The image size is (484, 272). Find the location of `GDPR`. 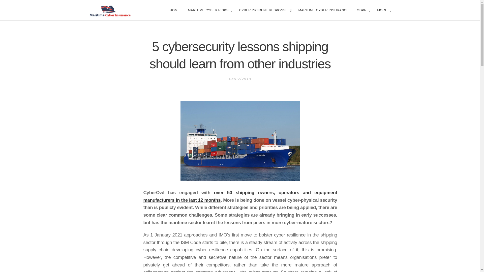

GDPR is located at coordinates (363, 10).